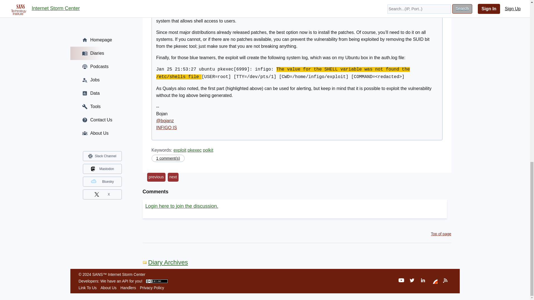  Describe the element at coordinates (167, 127) in the screenshot. I see `INFIGO IS` at that location.